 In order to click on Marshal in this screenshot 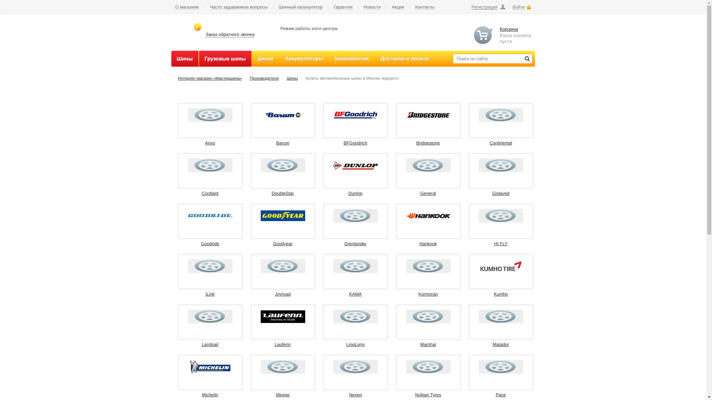, I will do `click(428, 316)`.